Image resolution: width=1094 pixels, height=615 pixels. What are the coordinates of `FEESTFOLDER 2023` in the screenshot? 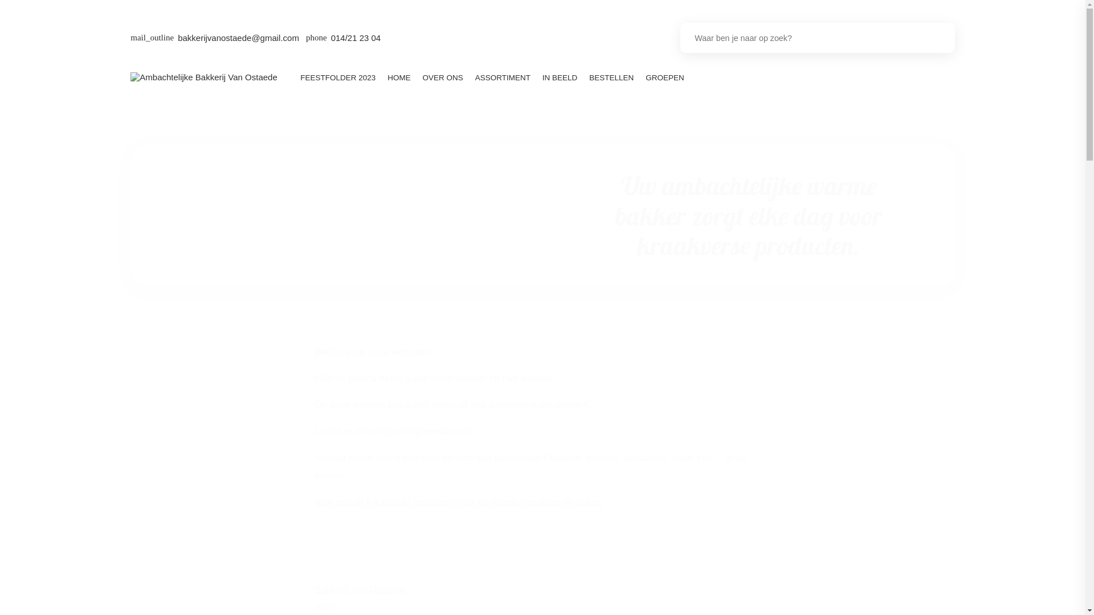 It's located at (338, 77).